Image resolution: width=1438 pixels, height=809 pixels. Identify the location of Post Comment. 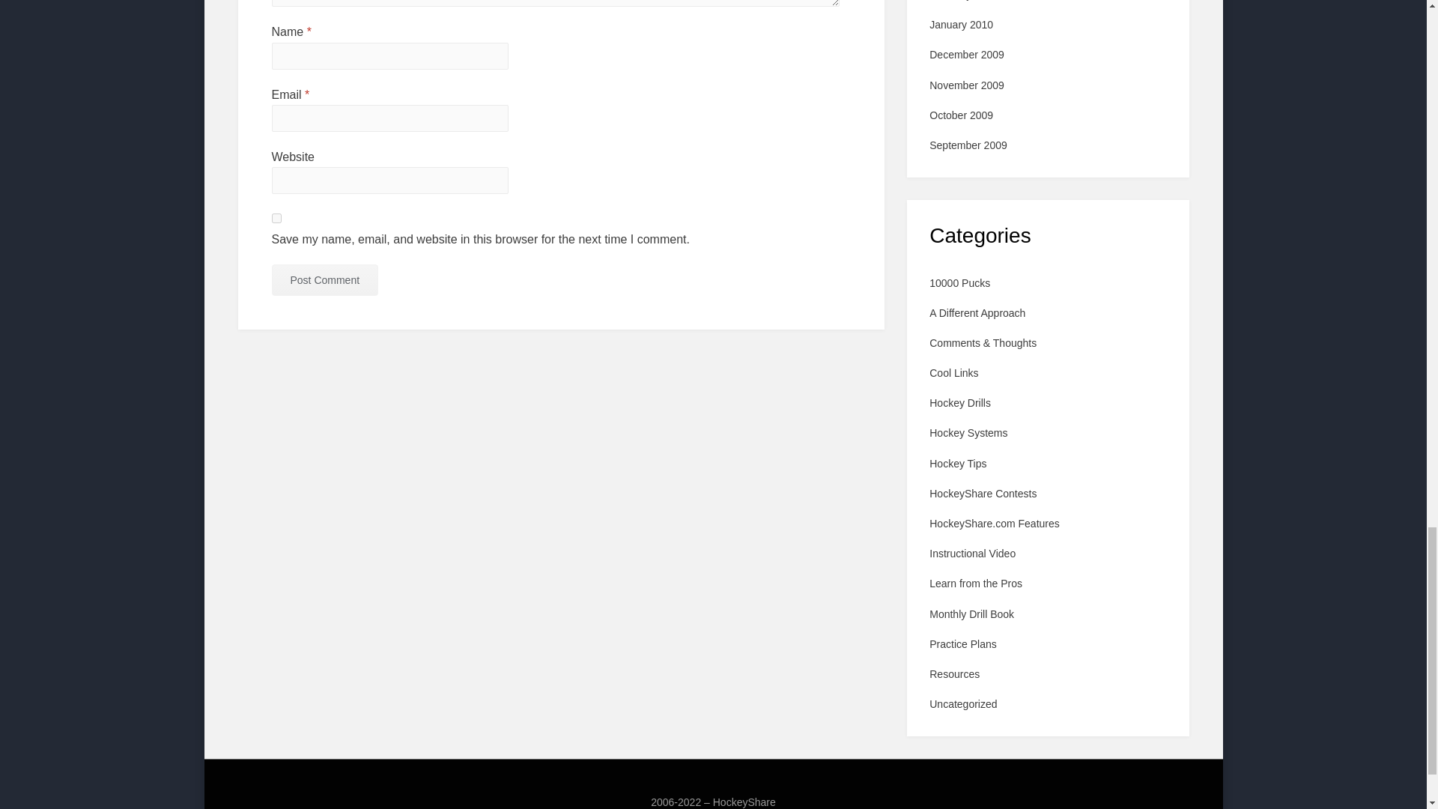
(324, 280).